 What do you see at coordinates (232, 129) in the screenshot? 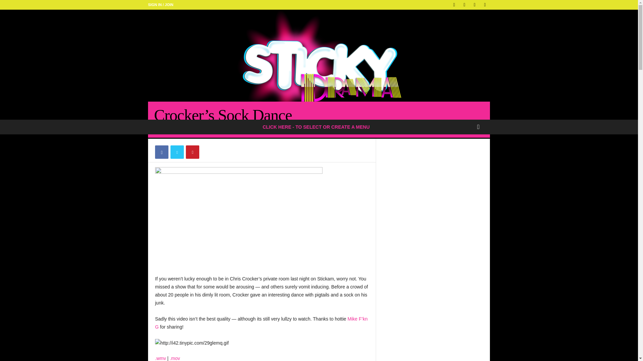
I see `31` at bounding box center [232, 129].